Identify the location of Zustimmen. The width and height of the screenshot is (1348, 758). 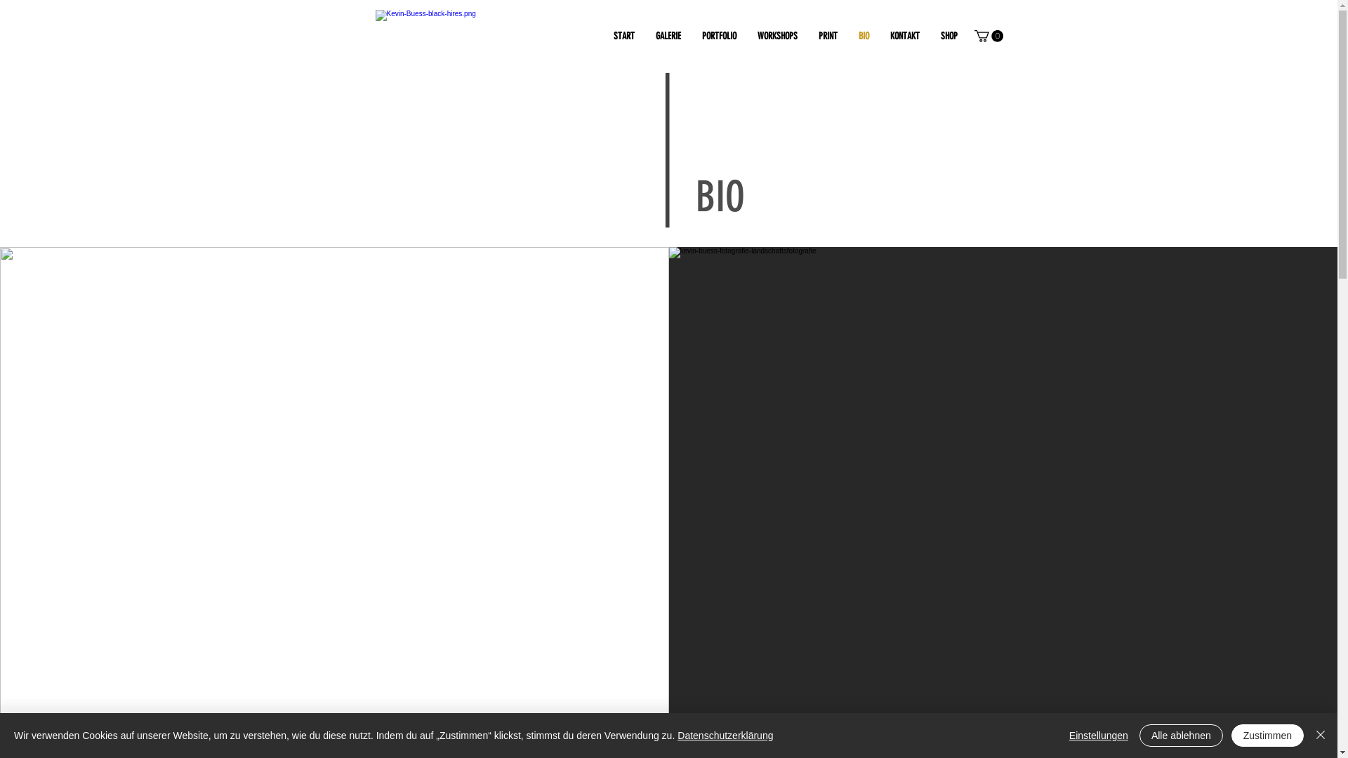
(1268, 736).